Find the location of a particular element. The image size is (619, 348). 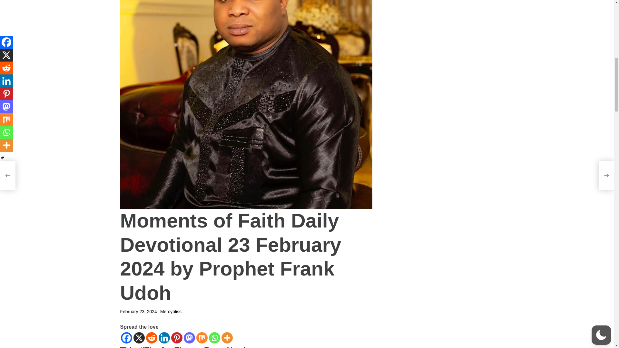

Mix is located at coordinates (202, 338).